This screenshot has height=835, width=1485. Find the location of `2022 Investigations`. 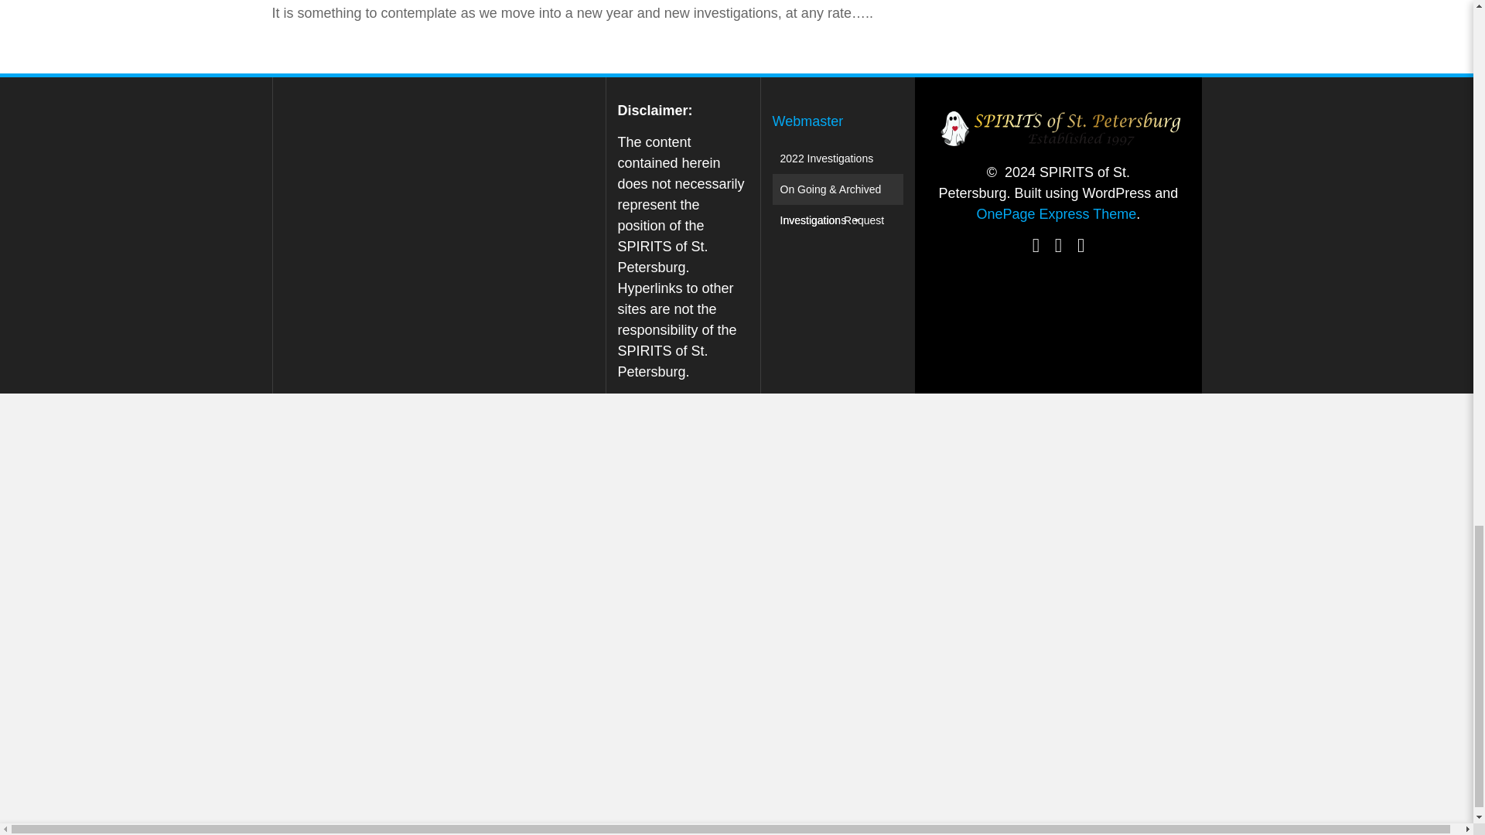

2022 Investigations is located at coordinates (827, 158).